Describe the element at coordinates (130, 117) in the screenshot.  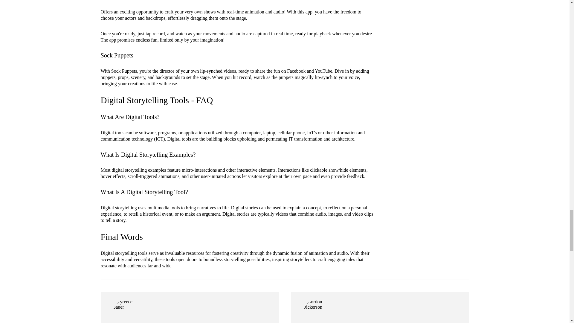
I see `What Are Digital Tools?` at that location.